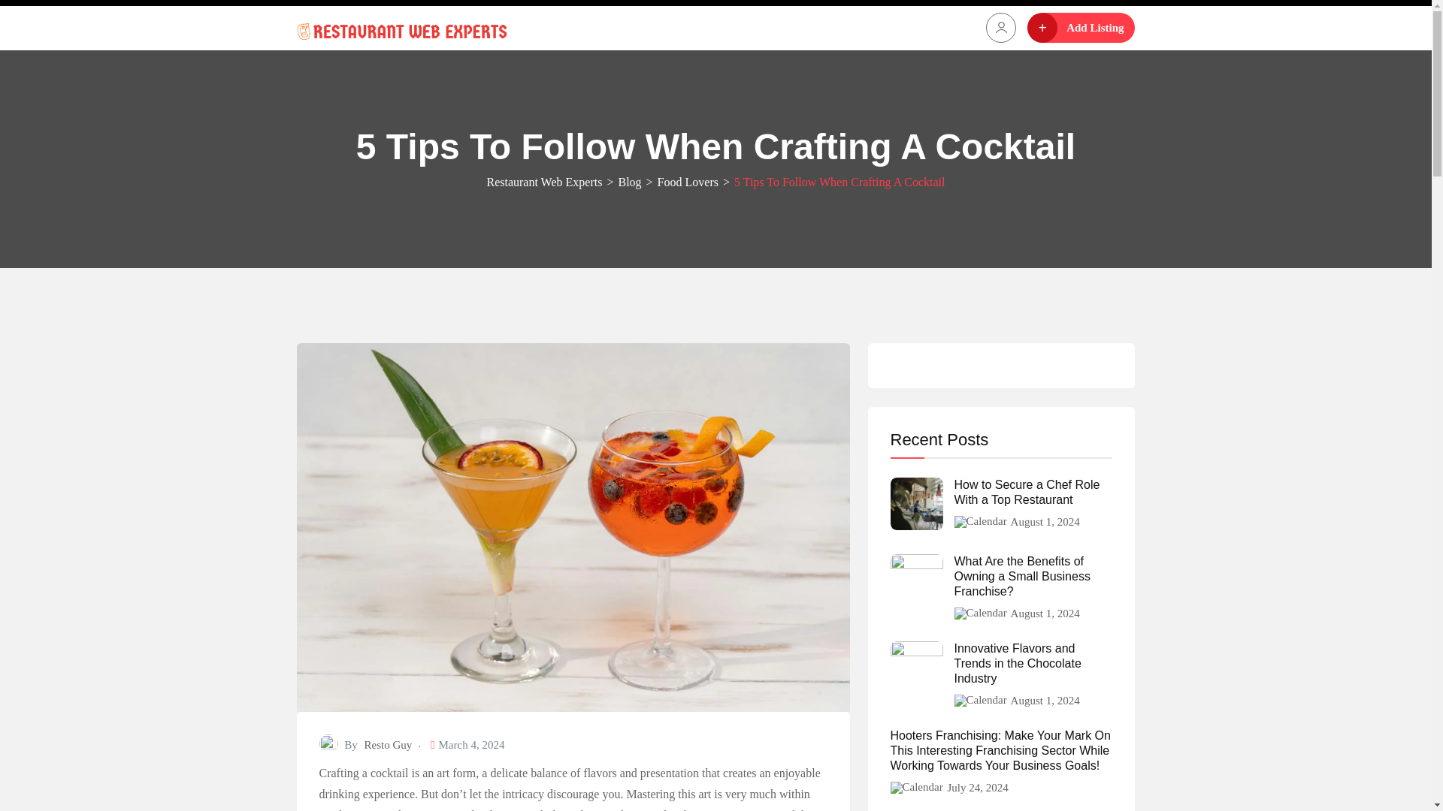 Image resolution: width=1443 pixels, height=811 pixels. I want to click on Add Listing, so click(1081, 28).